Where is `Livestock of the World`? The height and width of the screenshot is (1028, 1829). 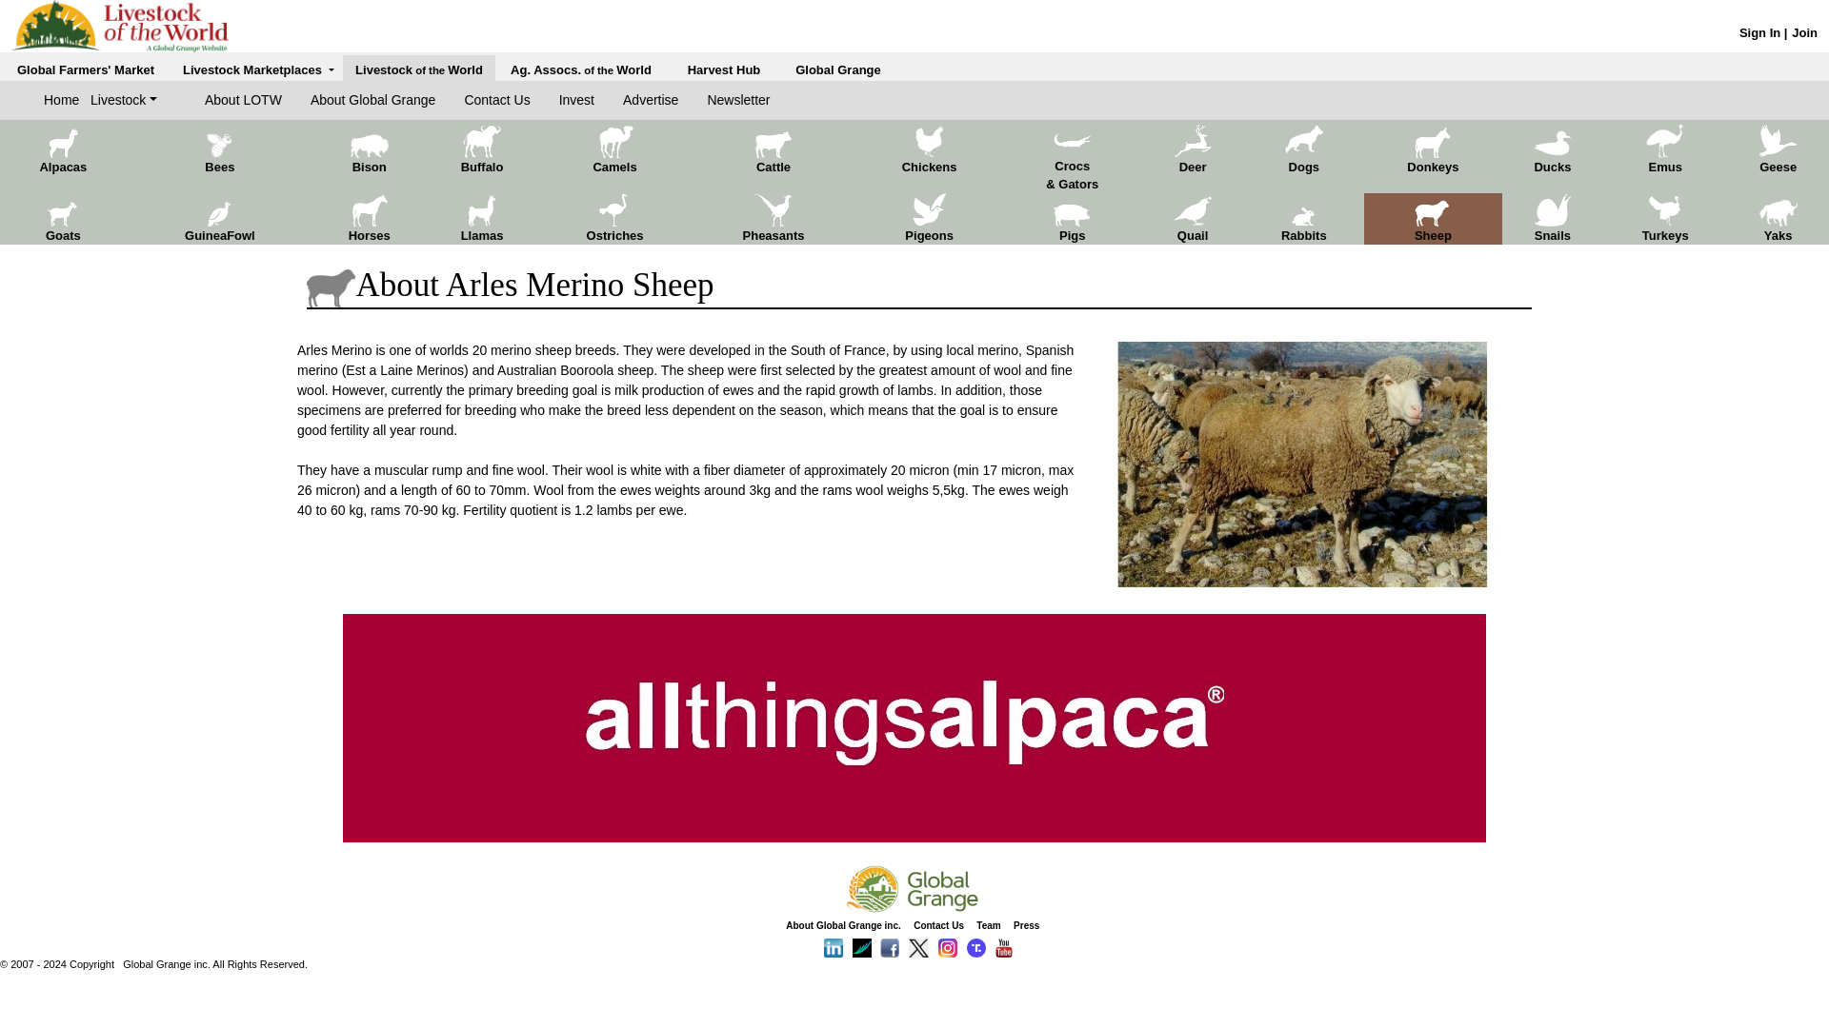
Livestock of the World is located at coordinates (418, 69).